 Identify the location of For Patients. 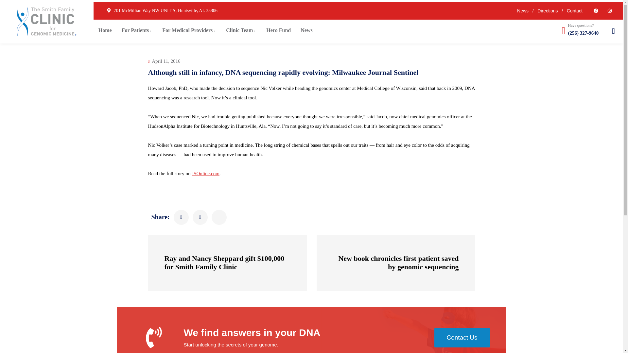
(137, 30).